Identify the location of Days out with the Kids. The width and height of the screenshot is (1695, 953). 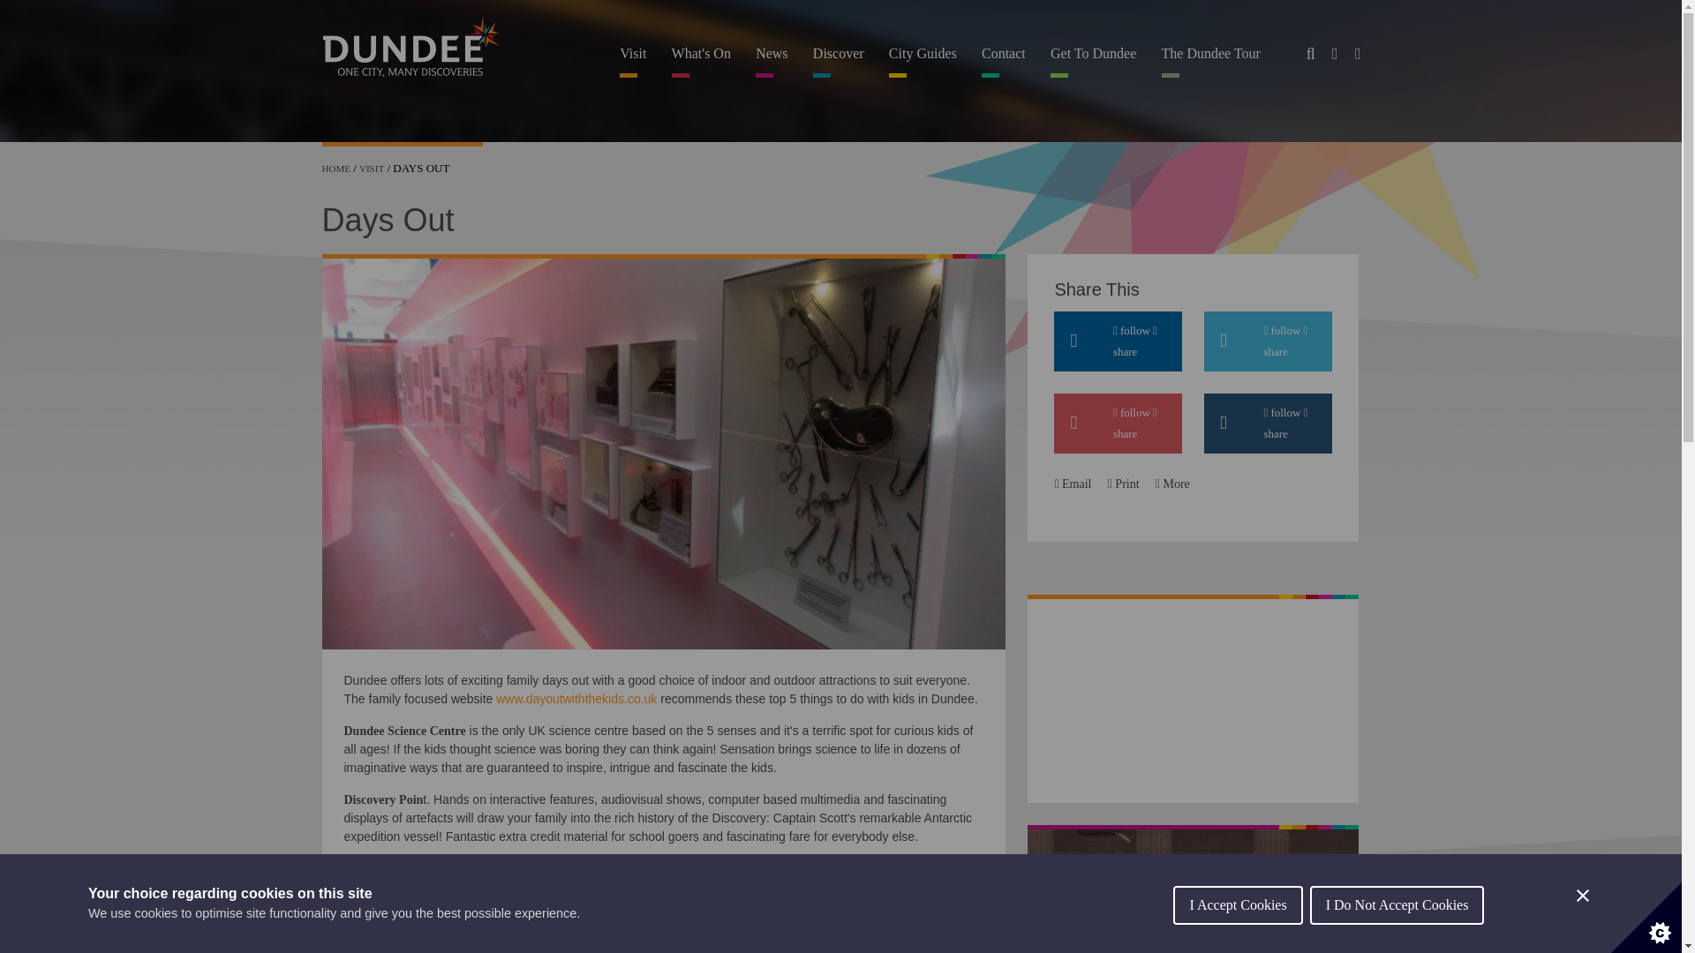
(576, 699).